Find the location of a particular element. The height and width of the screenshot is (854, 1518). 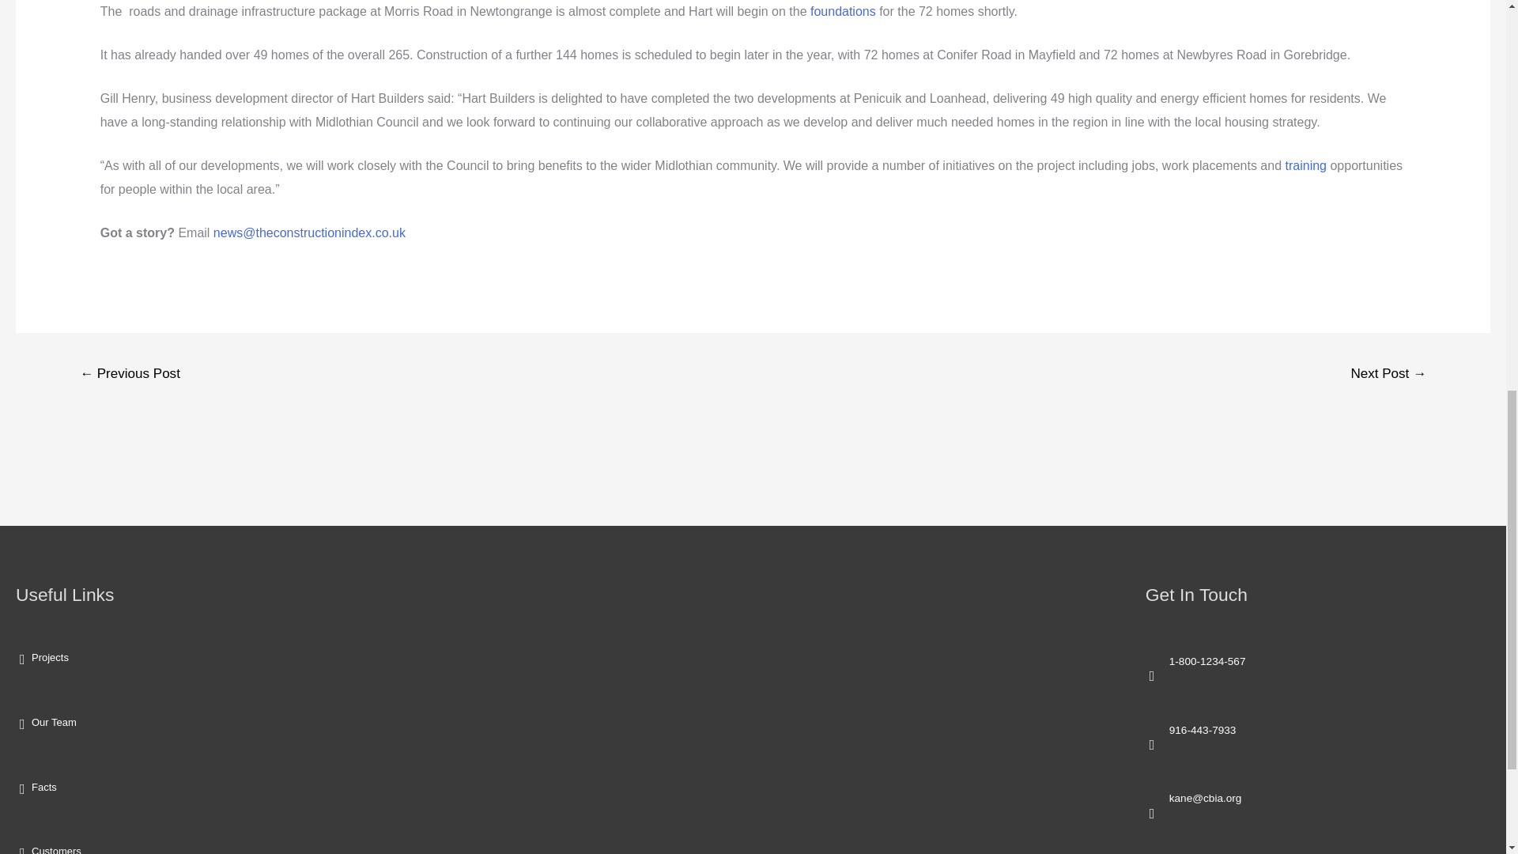

training is located at coordinates (1306, 165).